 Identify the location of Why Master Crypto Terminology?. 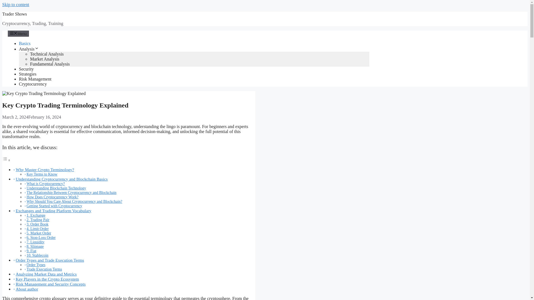
(44, 169).